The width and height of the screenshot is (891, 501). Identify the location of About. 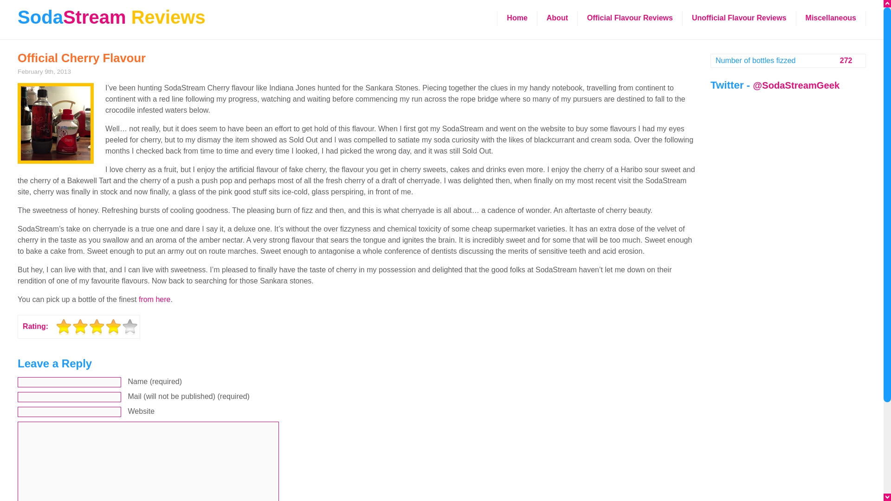
(557, 19).